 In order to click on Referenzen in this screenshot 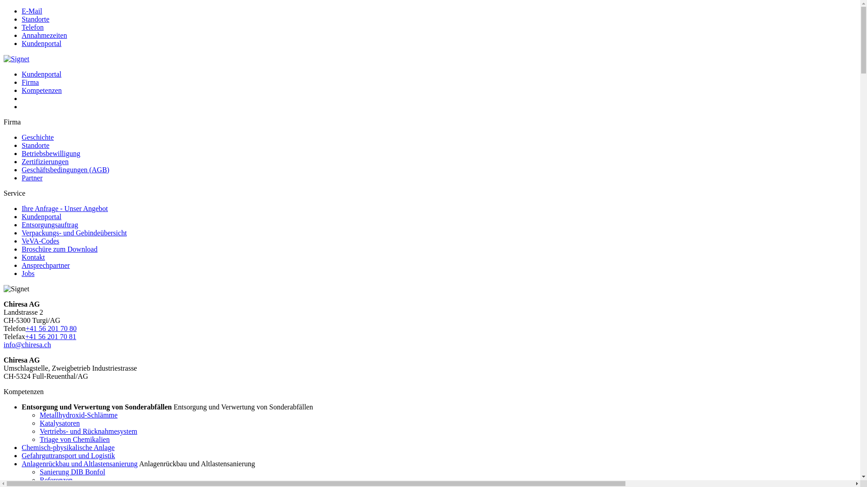, I will do `click(56, 480)`.